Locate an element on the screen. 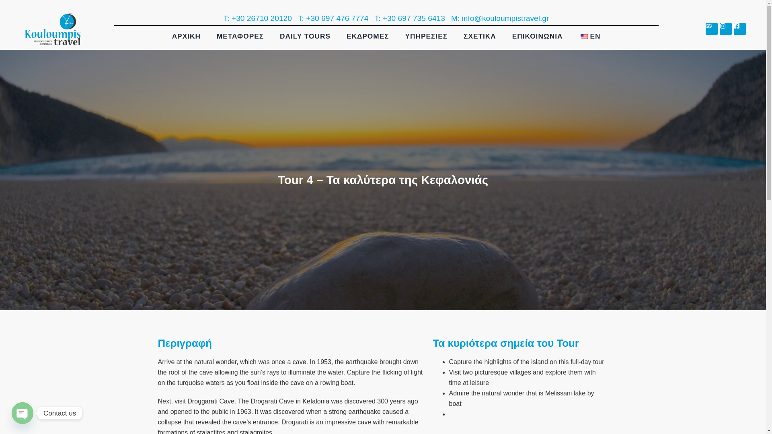 The width and height of the screenshot is (772, 434). DAILY TOURS is located at coordinates (305, 36).